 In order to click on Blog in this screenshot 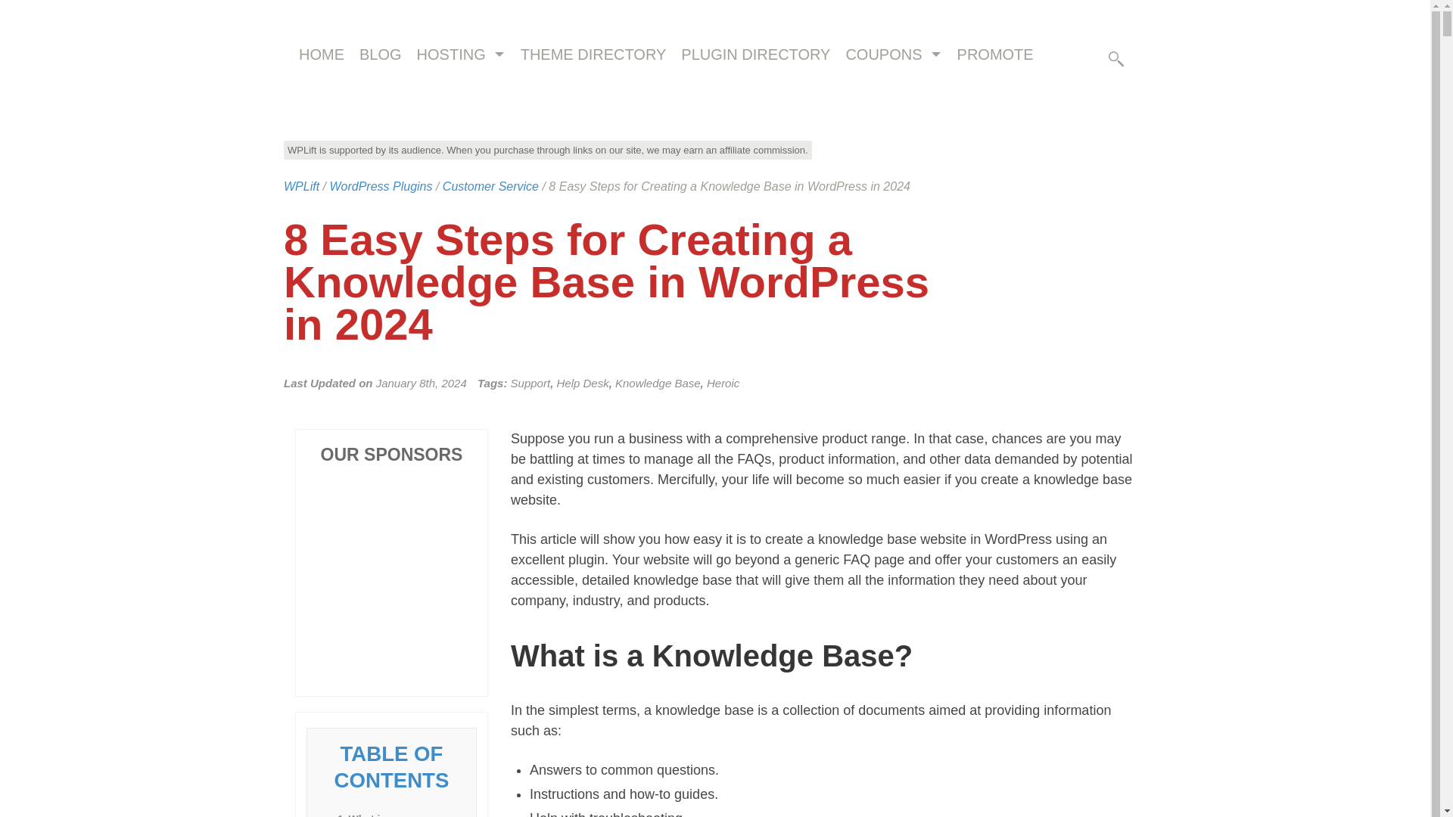, I will do `click(380, 54)`.